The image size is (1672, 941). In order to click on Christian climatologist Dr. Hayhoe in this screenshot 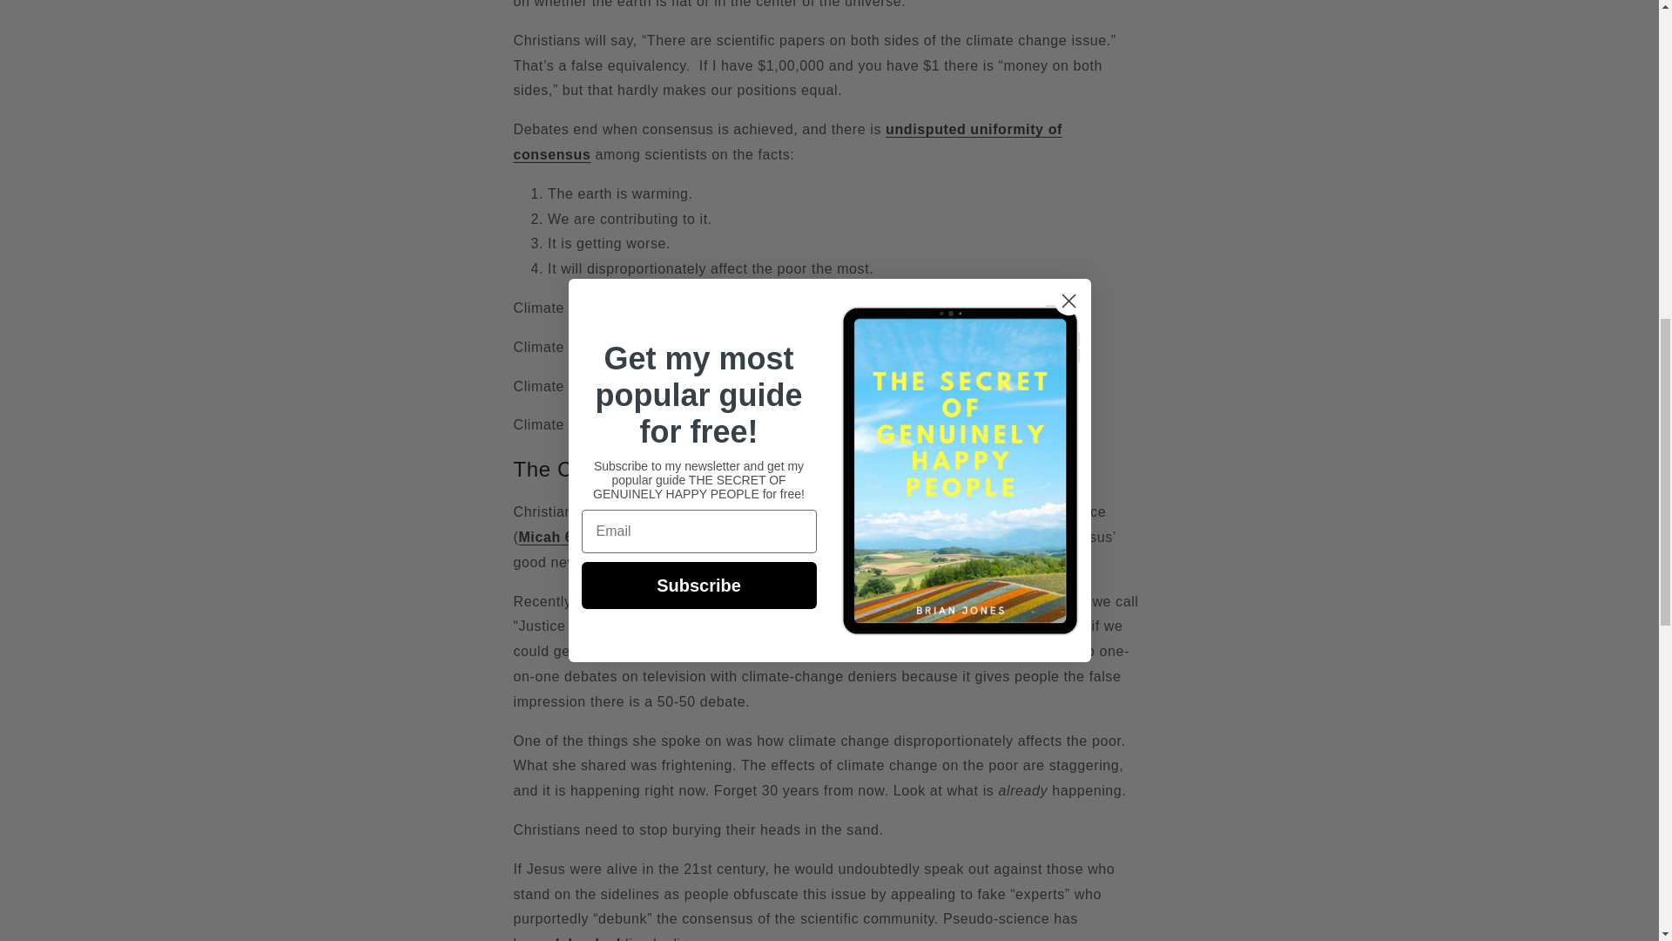, I will do `click(825, 601)`.